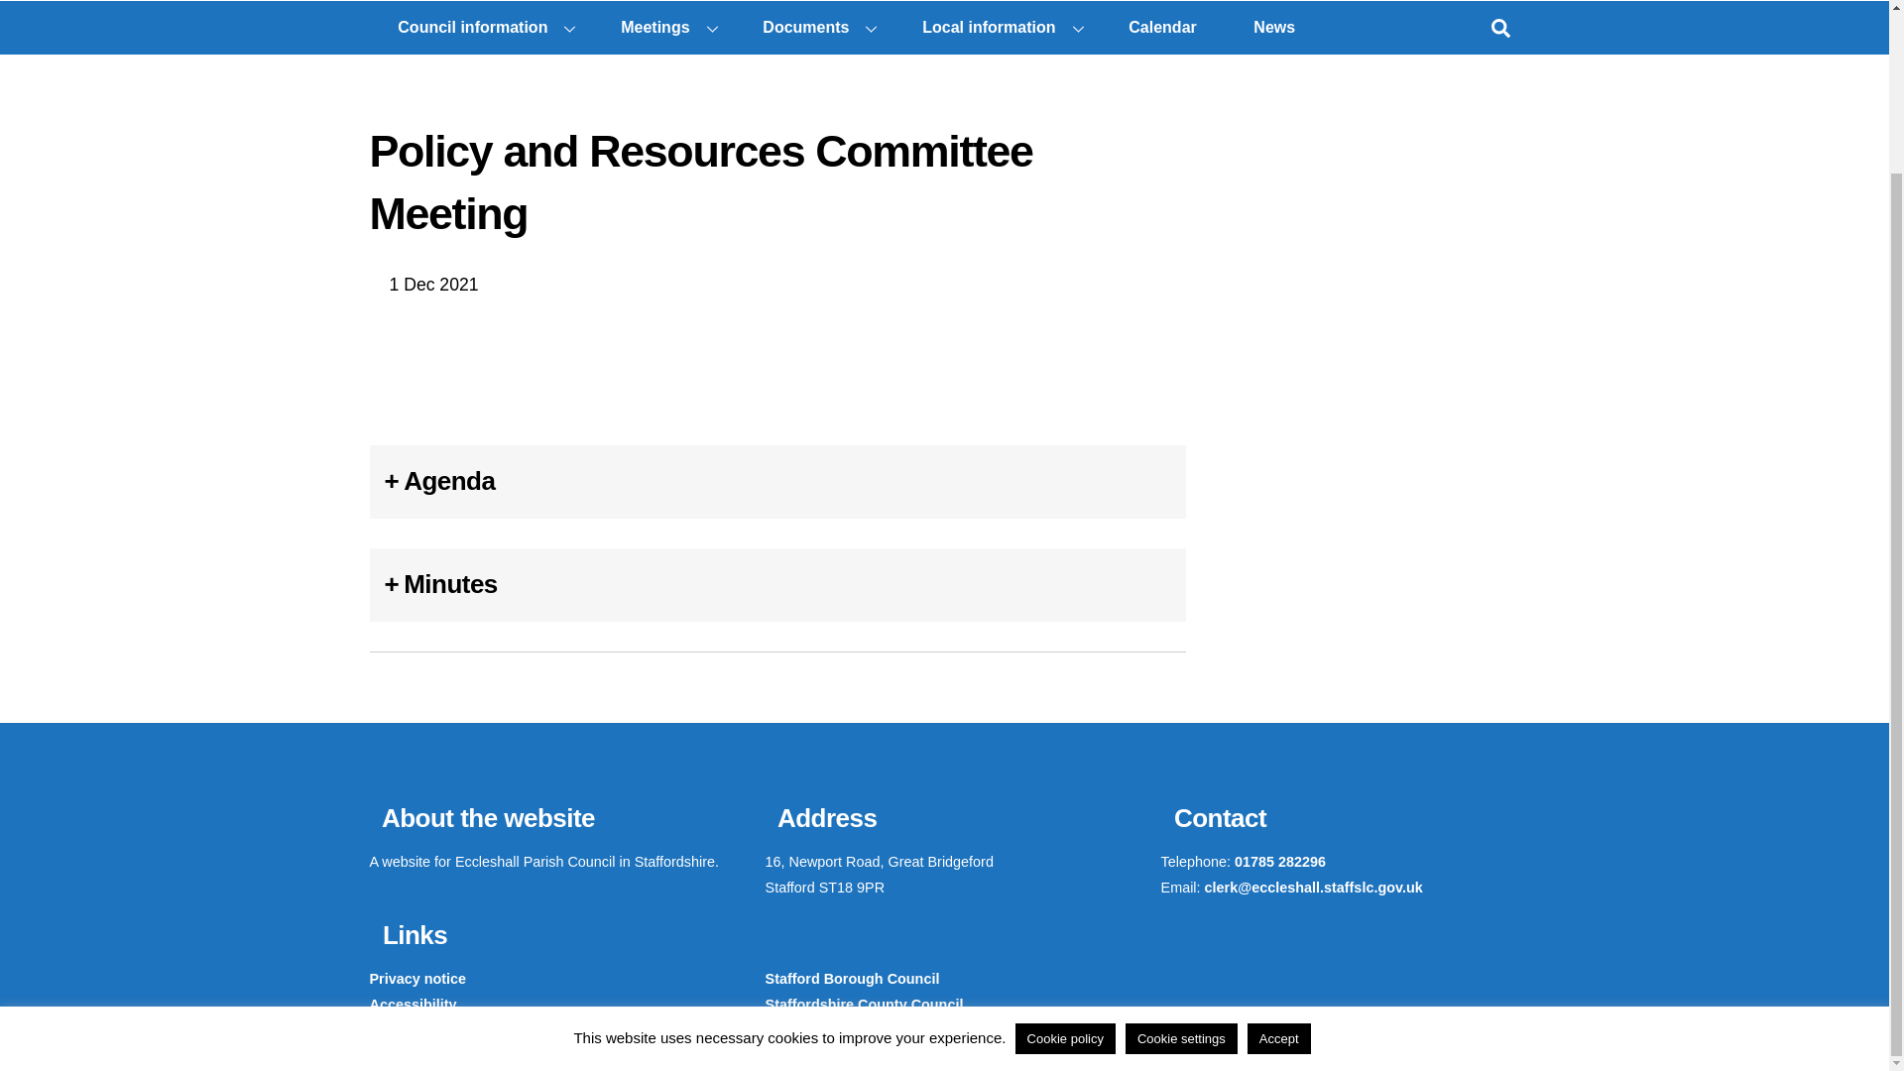 The width and height of the screenshot is (1904, 1071). Describe the element at coordinates (815, 28) in the screenshot. I see `Documents` at that location.